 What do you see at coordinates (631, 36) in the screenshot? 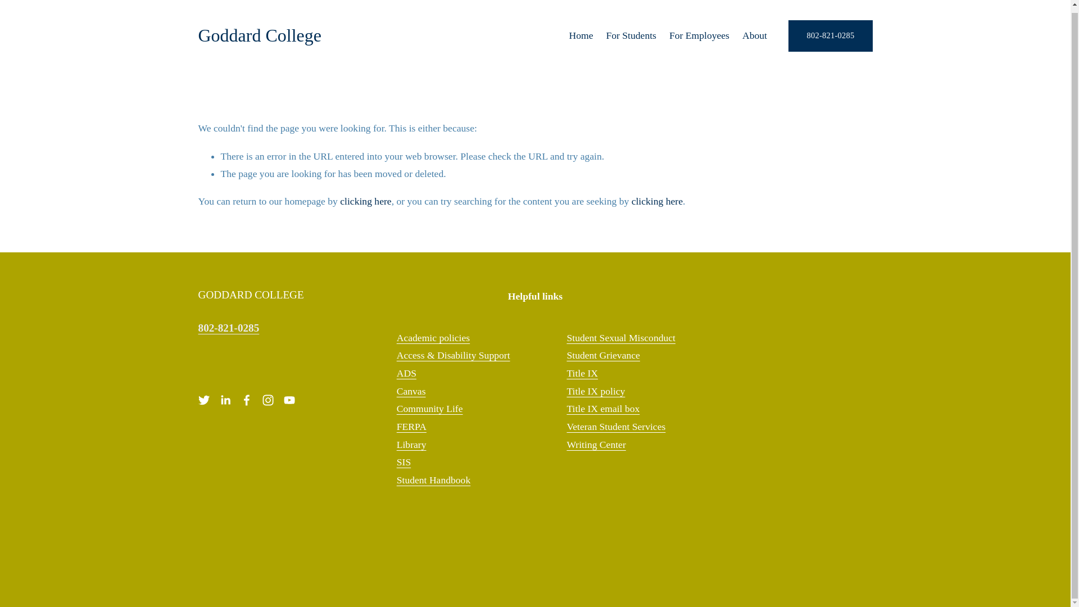
I see `For Students` at bounding box center [631, 36].